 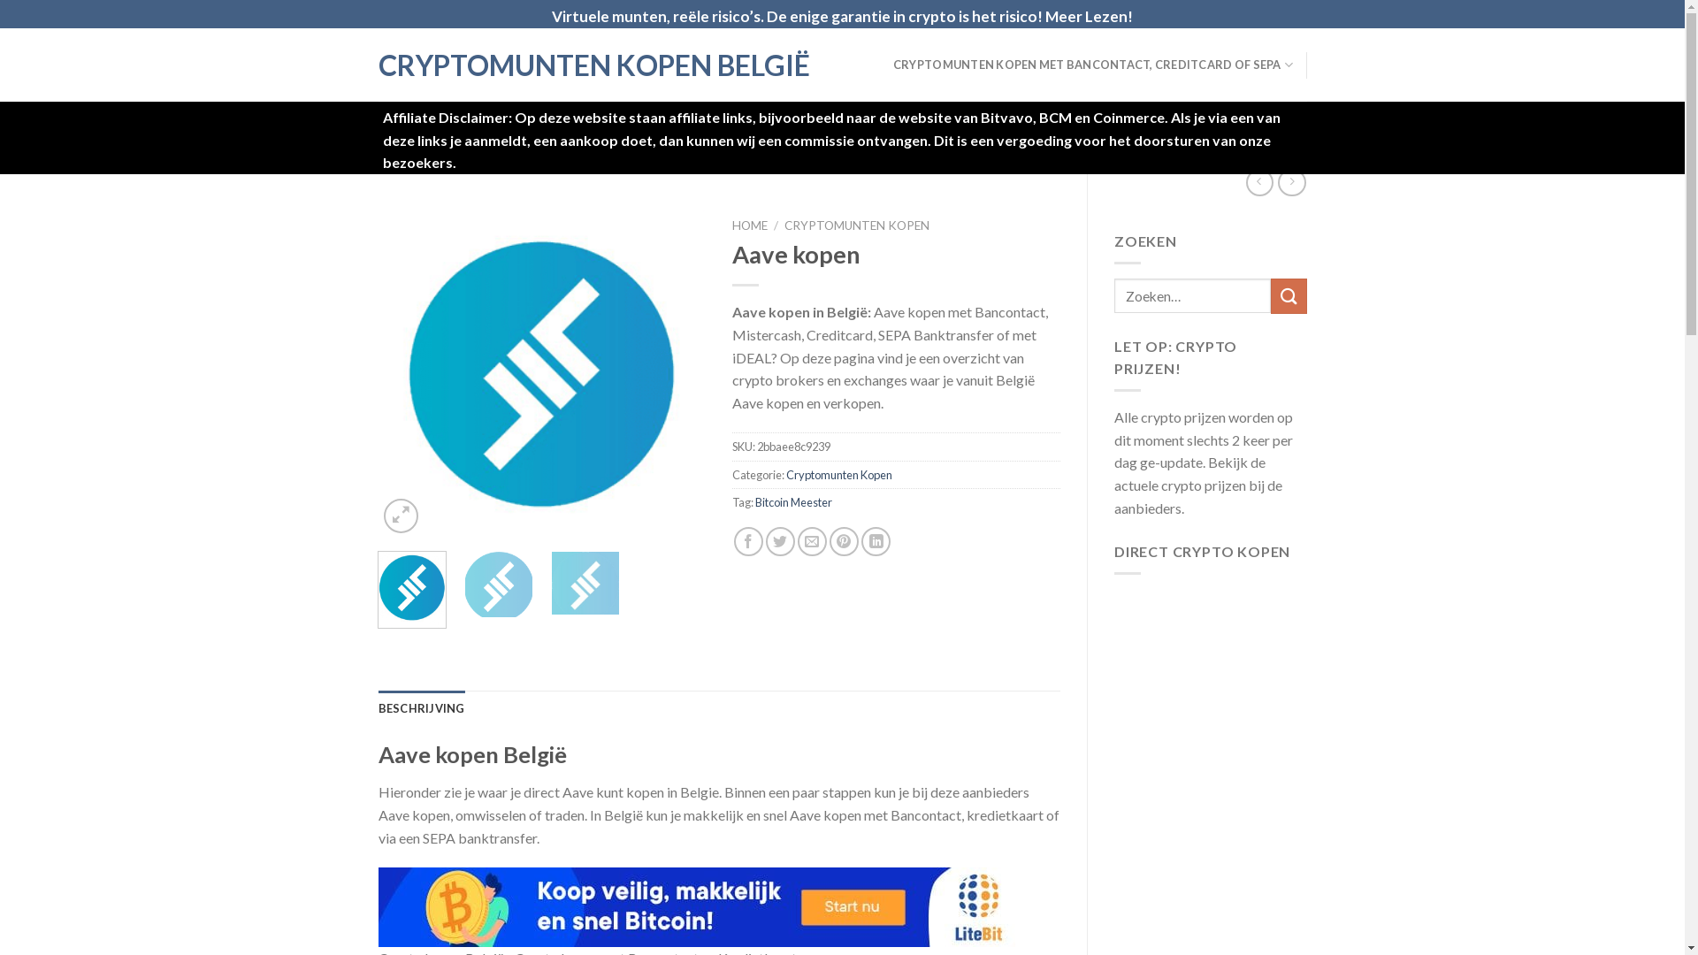 What do you see at coordinates (1090, 16) in the screenshot?
I see `Meer Lezen!` at bounding box center [1090, 16].